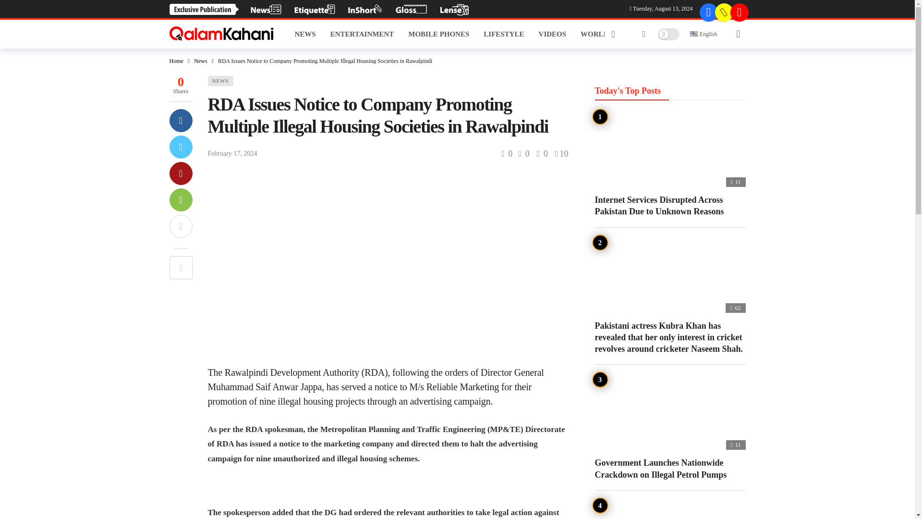  I want to click on ENTERTAINMENT, so click(362, 34).